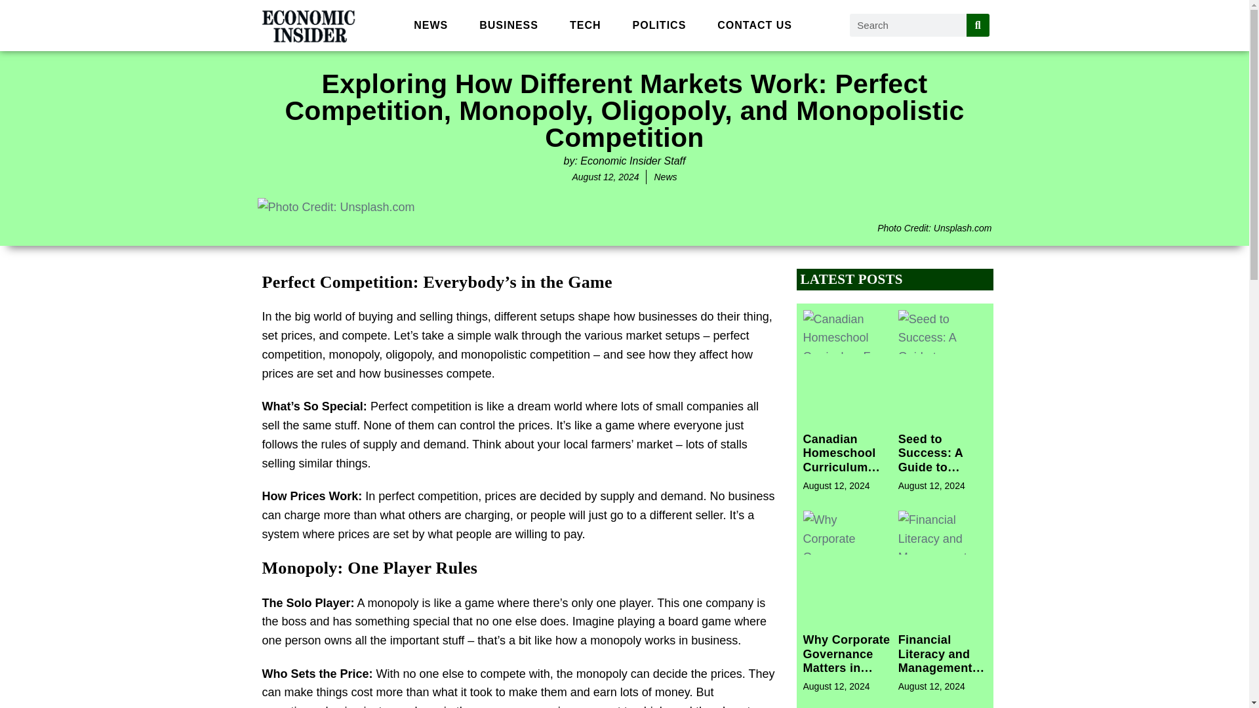  What do you see at coordinates (660, 25) in the screenshot?
I see `POLITICS` at bounding box center [660, 25].